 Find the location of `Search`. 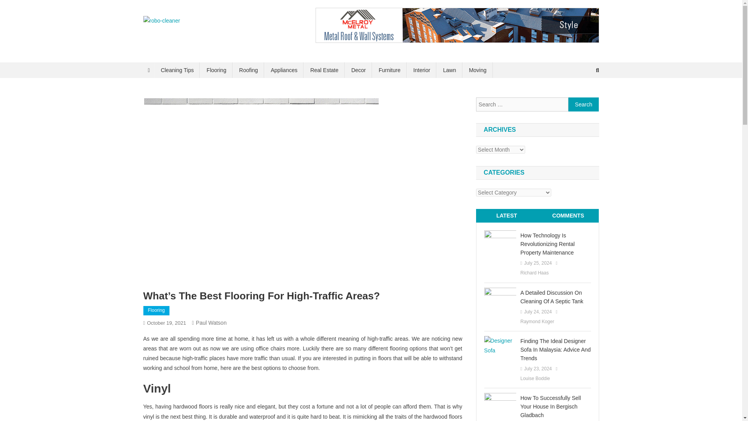

Search is located at coordinates (582, 96).